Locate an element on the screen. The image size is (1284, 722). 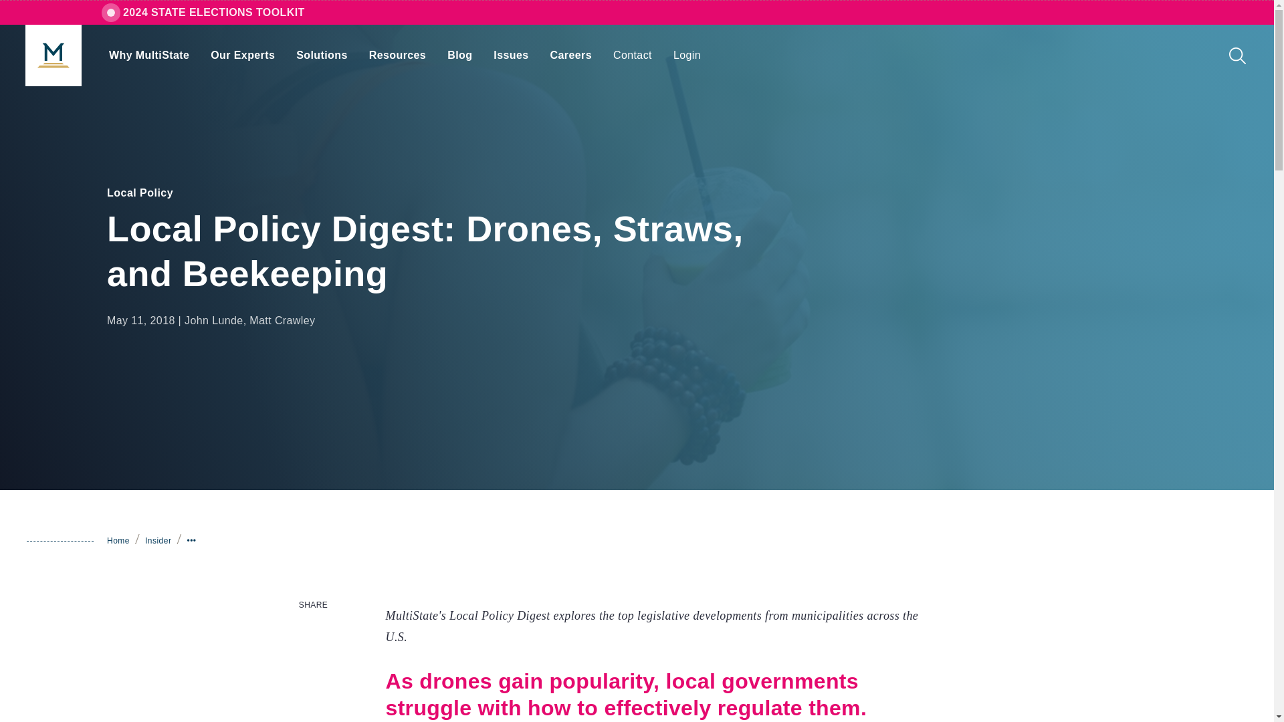
Local Policy is located at coordinates (140, 193).